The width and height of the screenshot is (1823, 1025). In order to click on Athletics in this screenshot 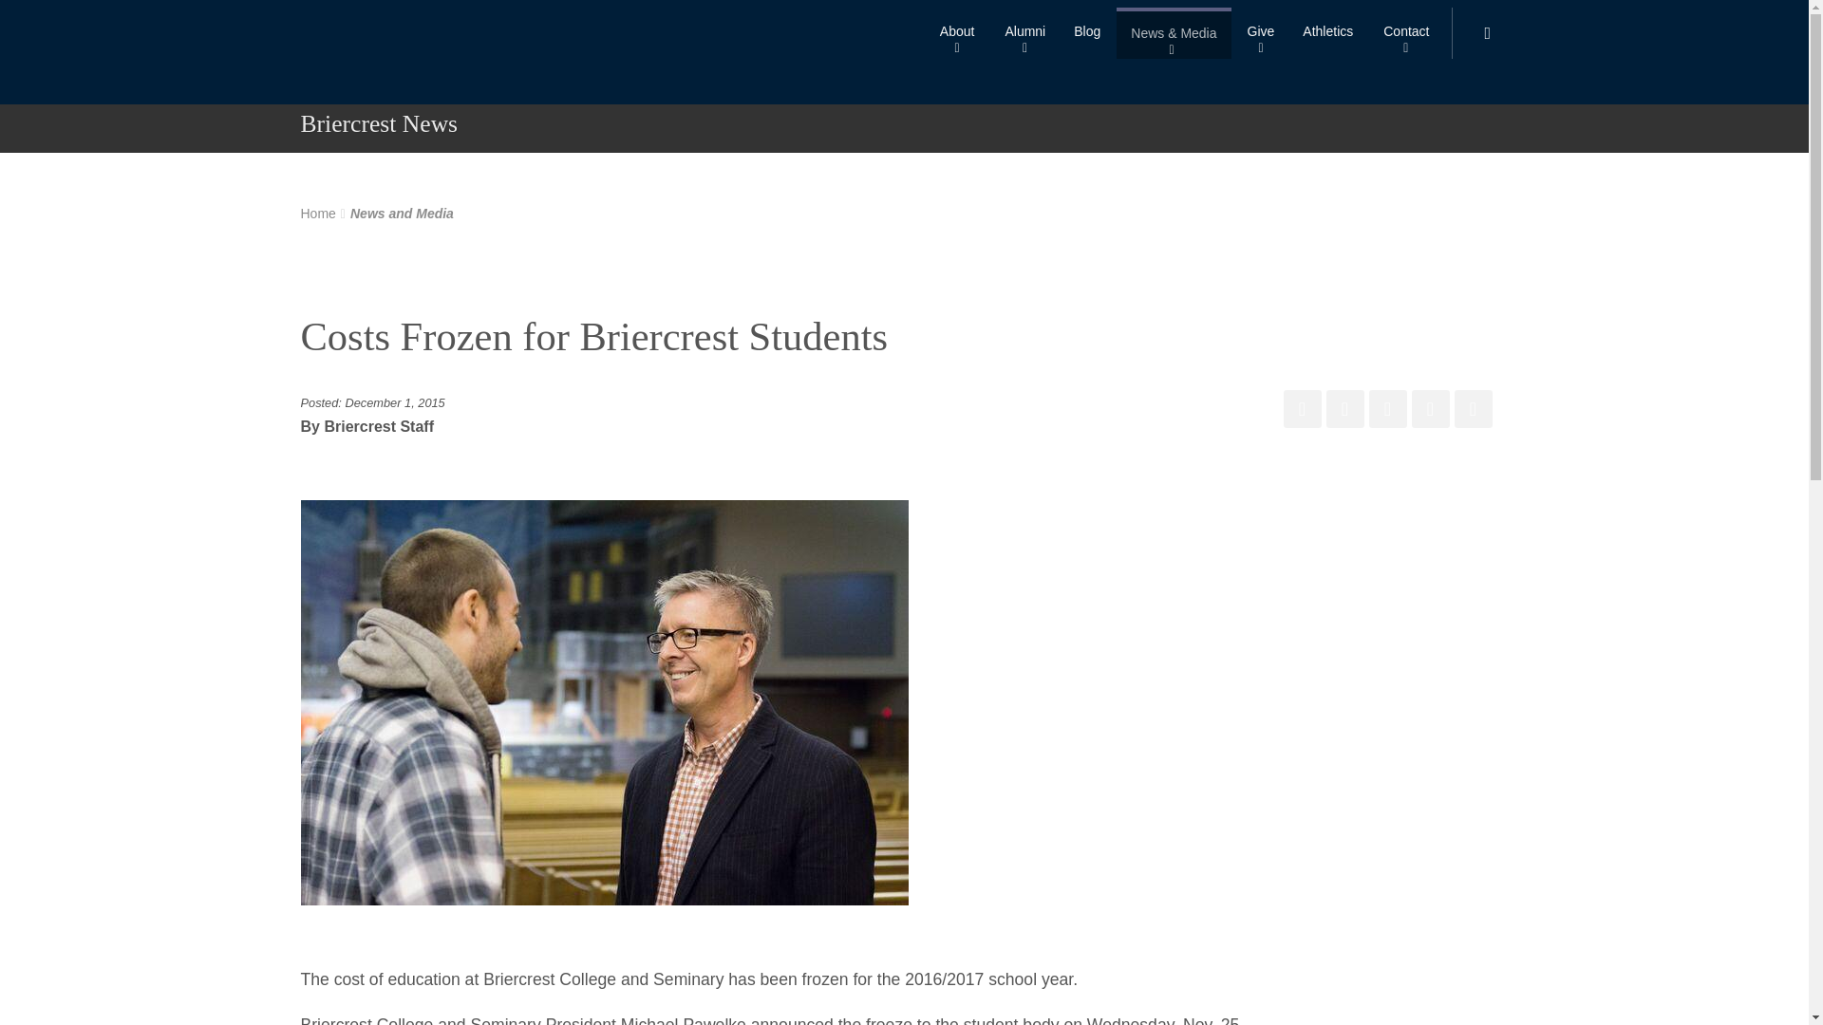, I will do `click(1327, 32)`.